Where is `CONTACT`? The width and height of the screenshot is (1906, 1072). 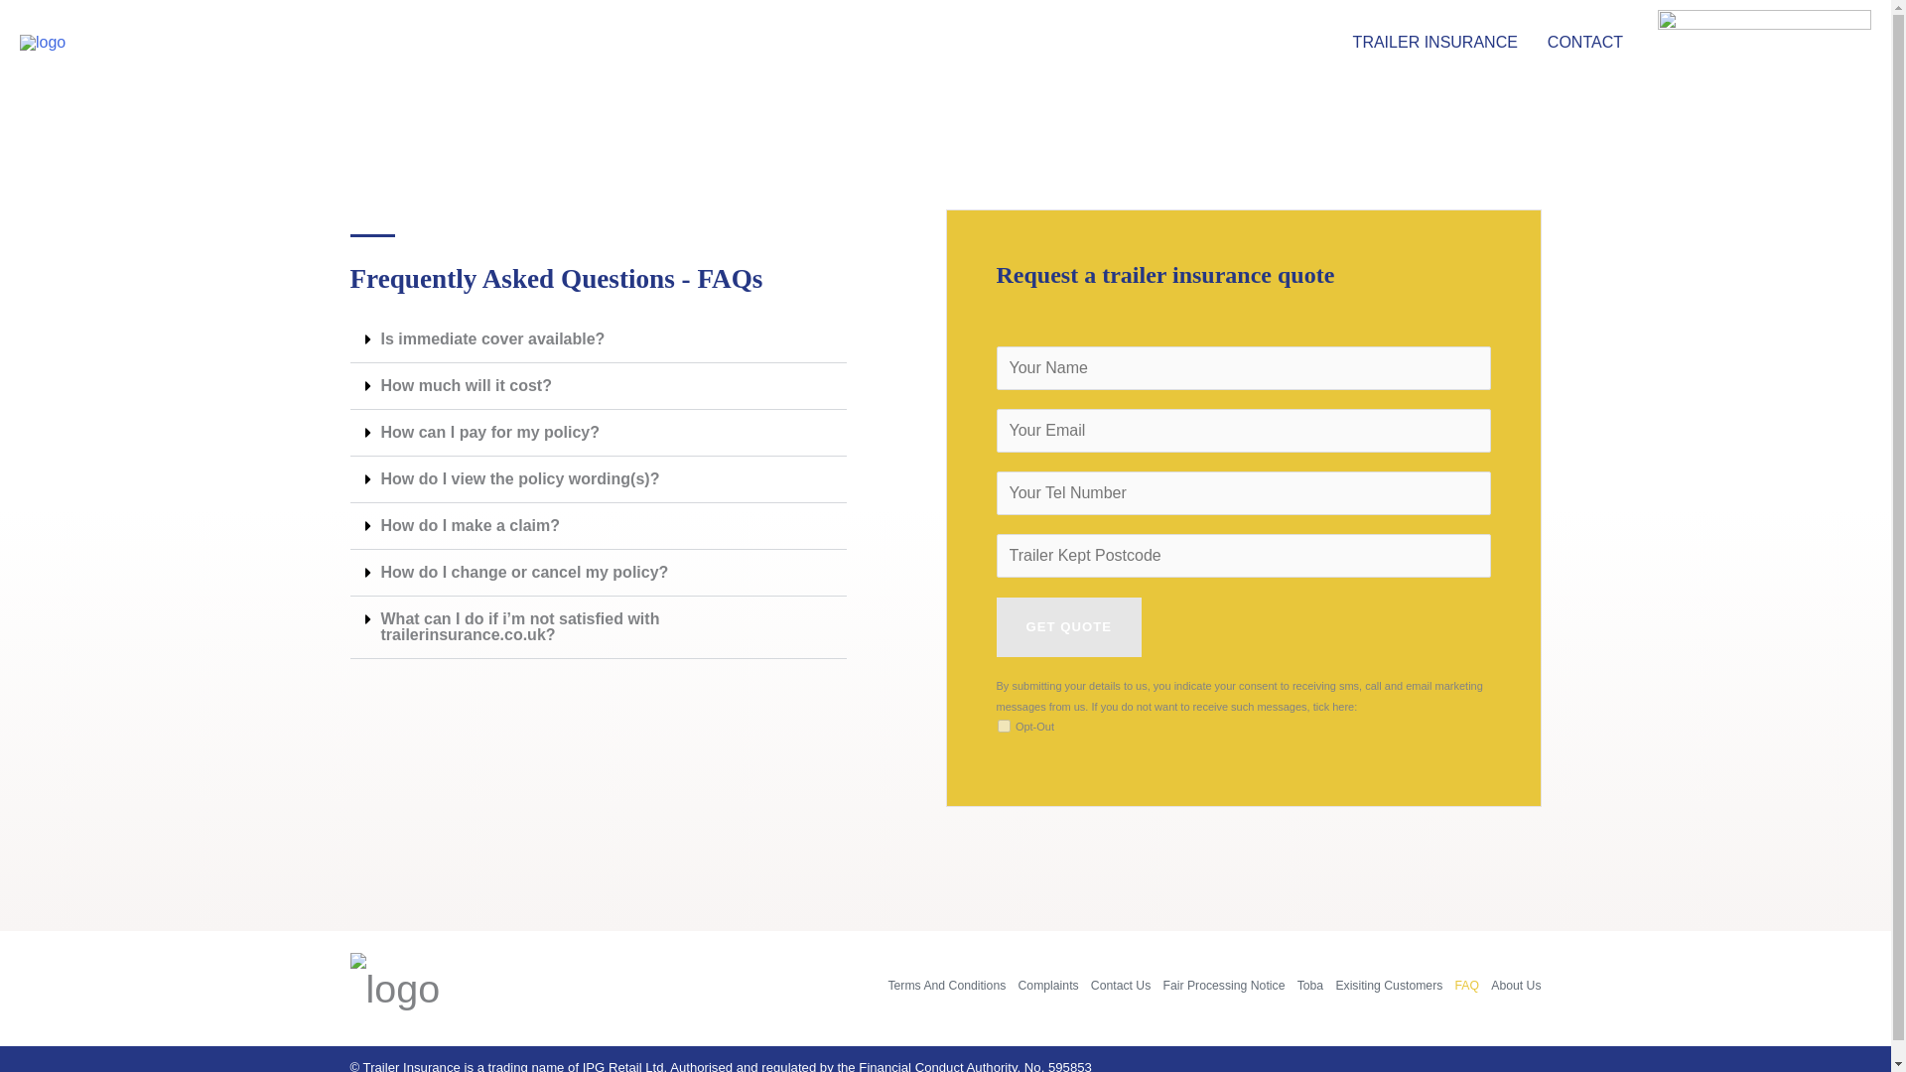 CONTACT is located at coordinates (1584, 43).